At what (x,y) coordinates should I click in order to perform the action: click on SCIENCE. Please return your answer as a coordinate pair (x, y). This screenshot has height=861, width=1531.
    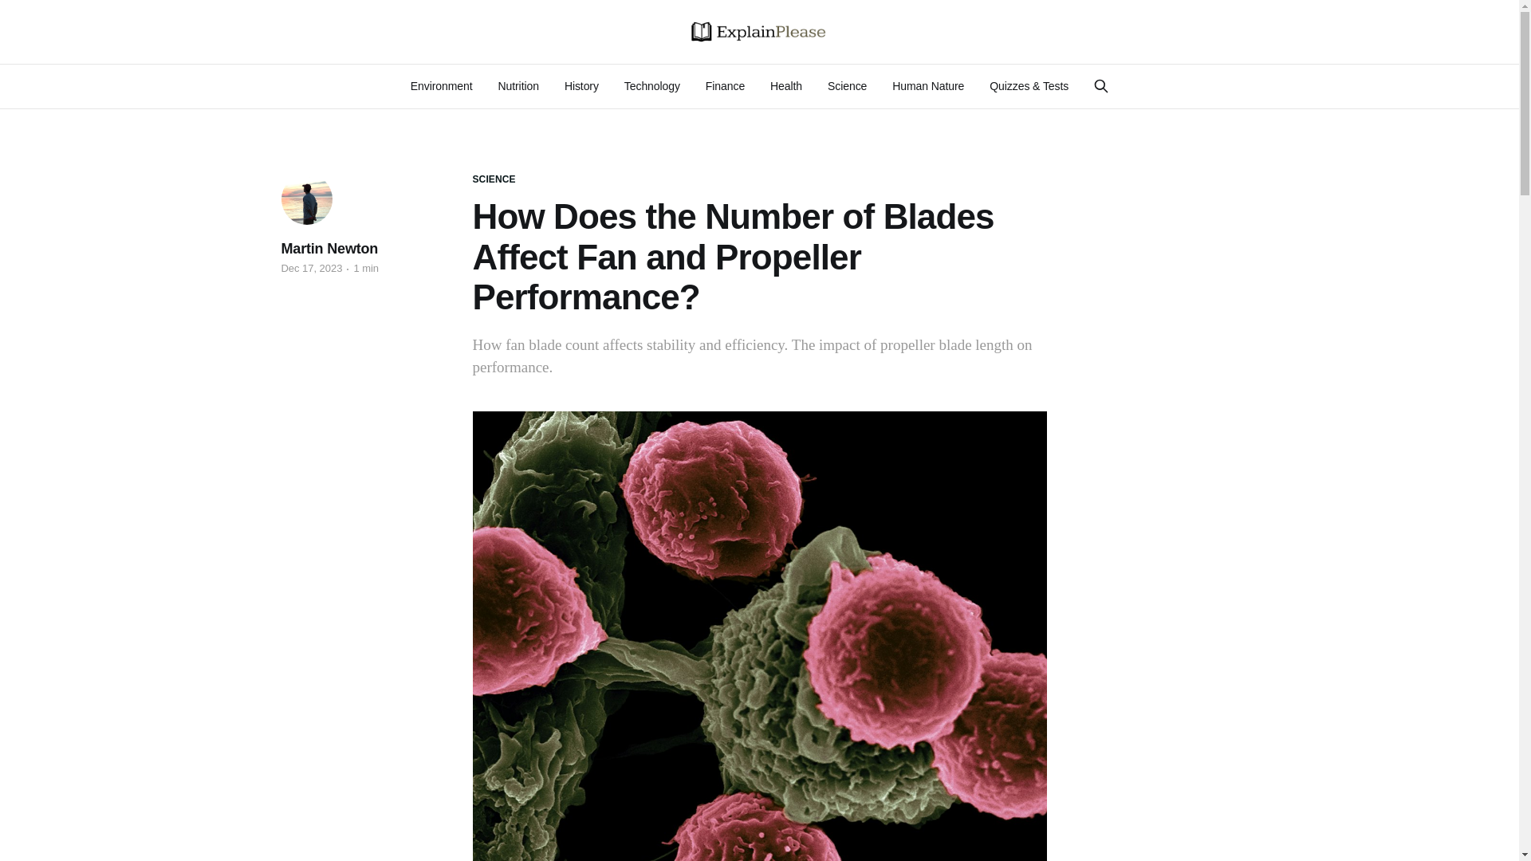
    Looking at the image, I should click on (493, 180).